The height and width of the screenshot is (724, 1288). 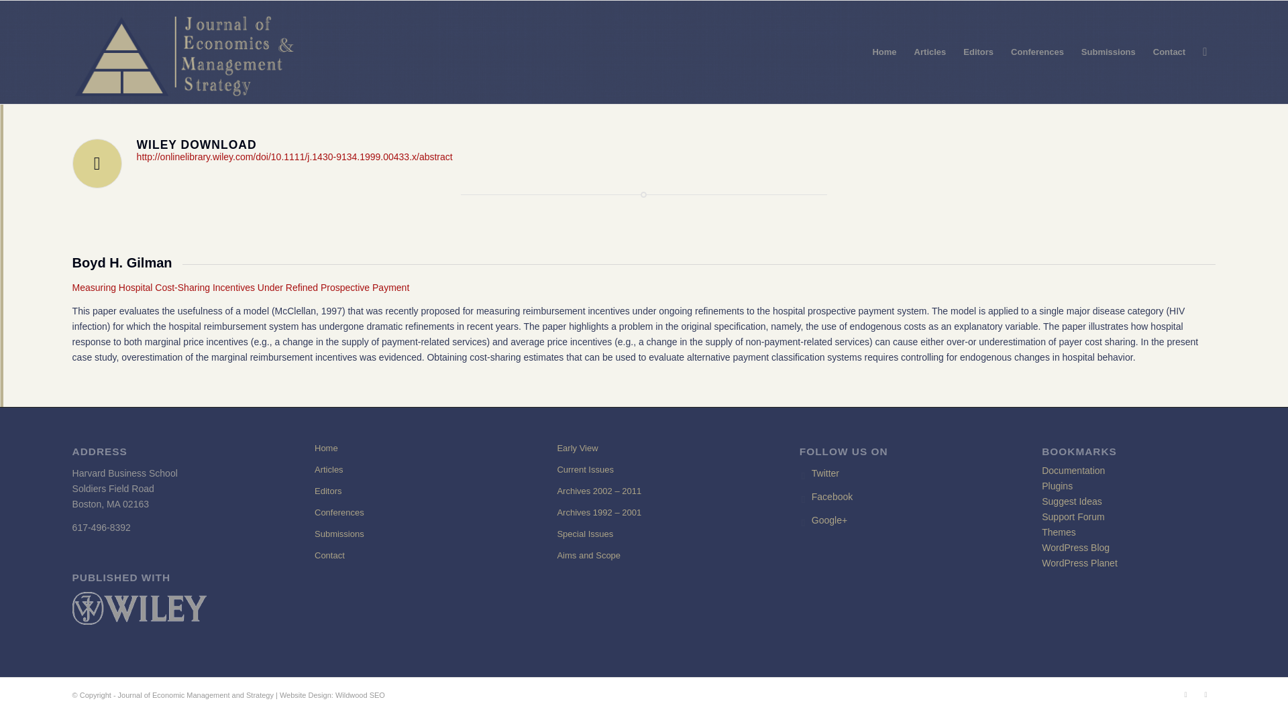 What do you see at coordinates (1073, 516) in the screenshot?
I see `Support Forum` at bounding box center [1073, 516].